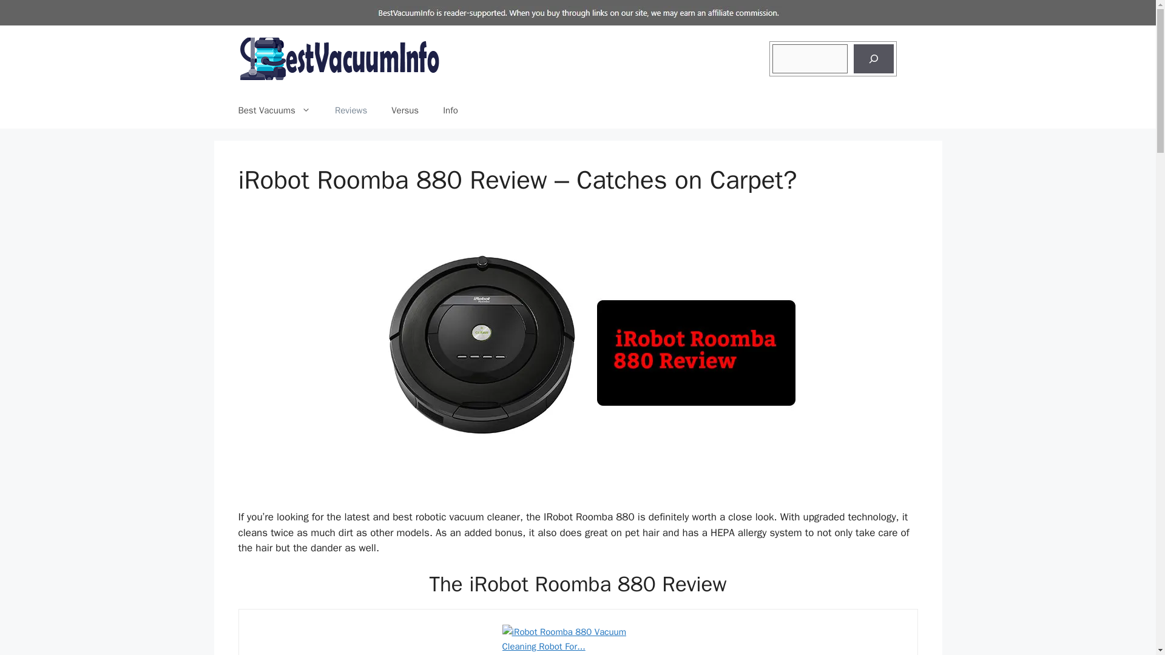  Describe the element at coordinates (351, 110) in the screenshot. I see `Reviews` at that location.